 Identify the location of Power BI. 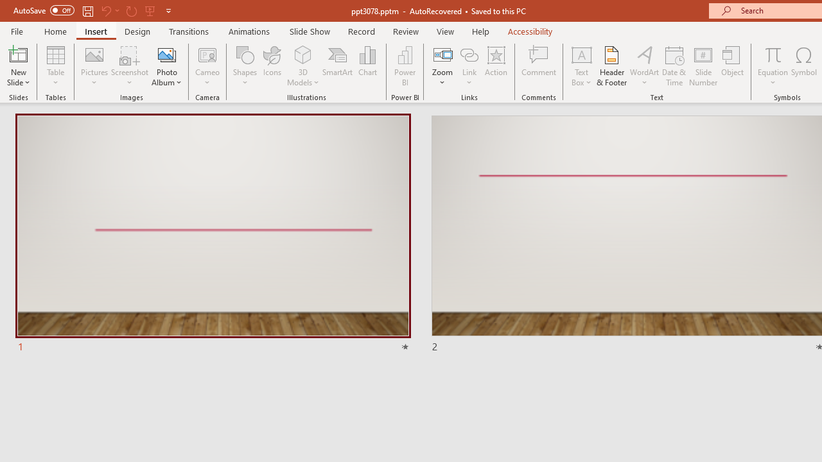
(405, 65).